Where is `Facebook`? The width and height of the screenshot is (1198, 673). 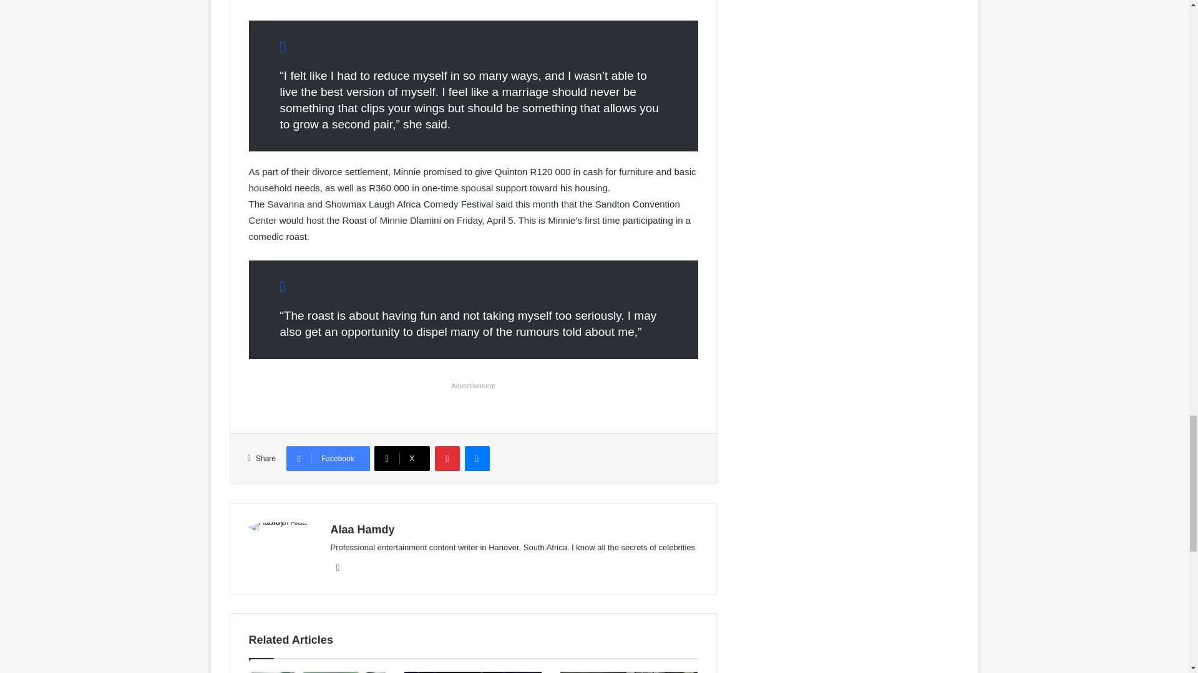 Facebook is located at coordinates (328, 459).